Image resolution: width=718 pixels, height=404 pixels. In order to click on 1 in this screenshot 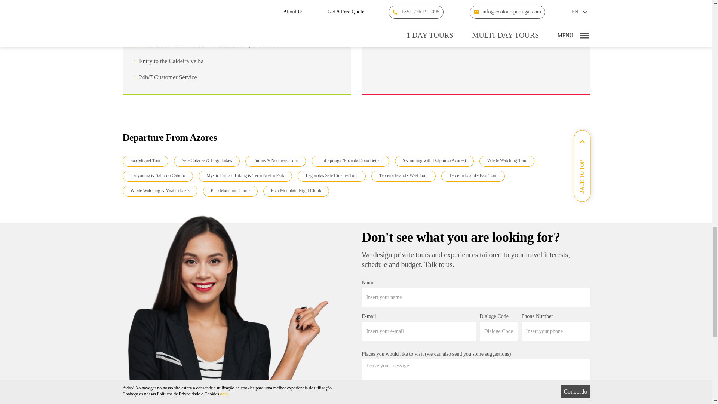, I will do `click(365, 403)`.